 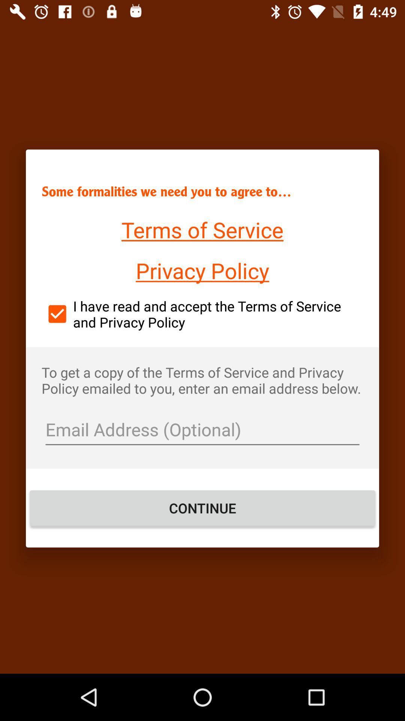 What do you see at coordinates (202, 314) in the screenshot?
I see `tap icon above the to get a icon` at bounding box center [202, 314].